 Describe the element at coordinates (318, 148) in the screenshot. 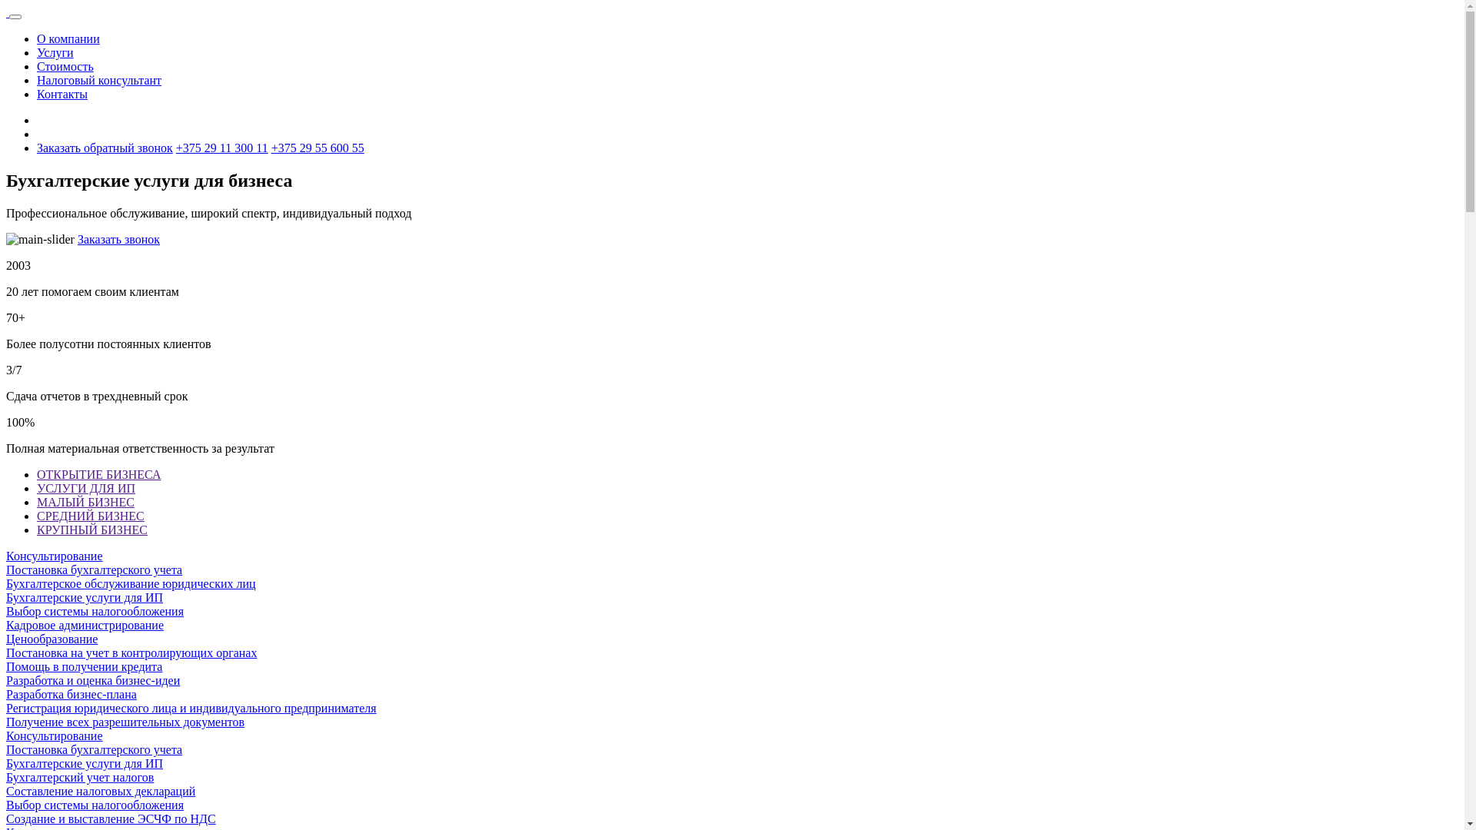

I see `+375 29 55 600 55` at that location.